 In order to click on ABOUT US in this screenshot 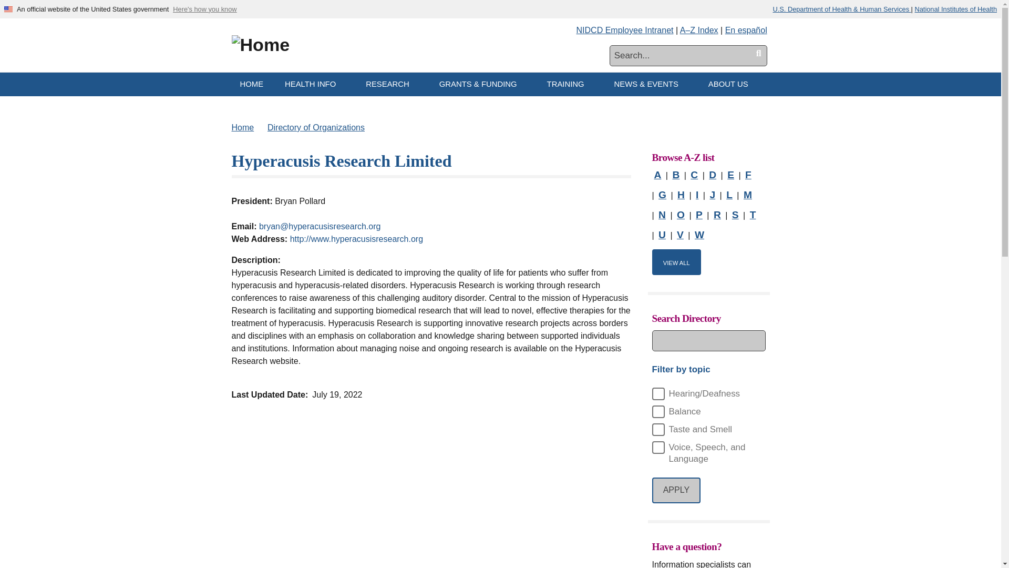, I will do `click(733, 84)`.